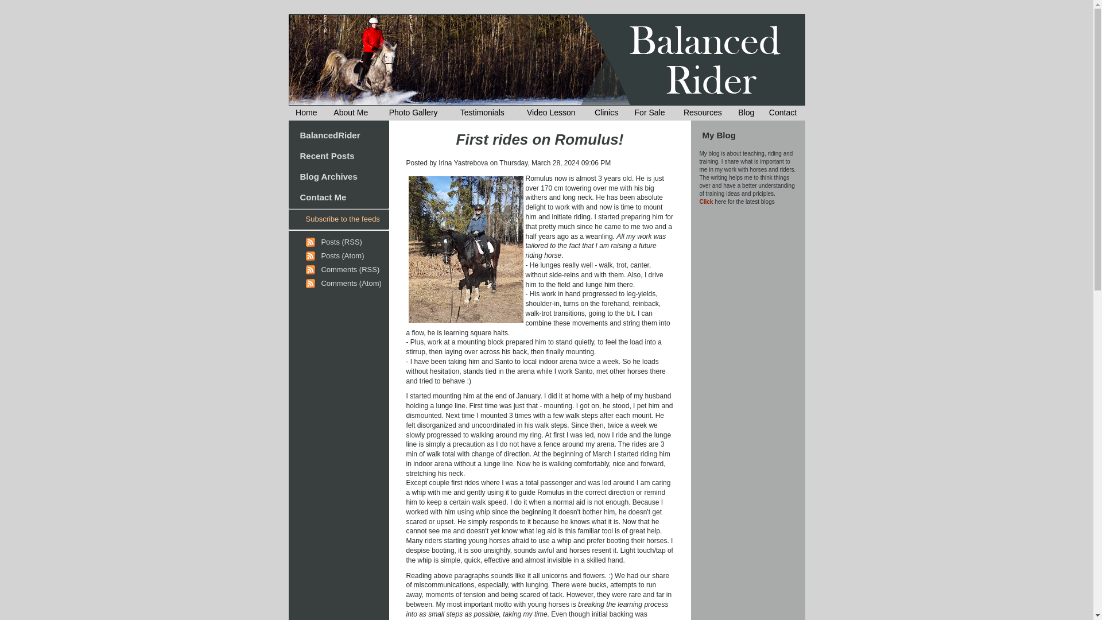  I want to click on Testimonials, so click(482, 113).